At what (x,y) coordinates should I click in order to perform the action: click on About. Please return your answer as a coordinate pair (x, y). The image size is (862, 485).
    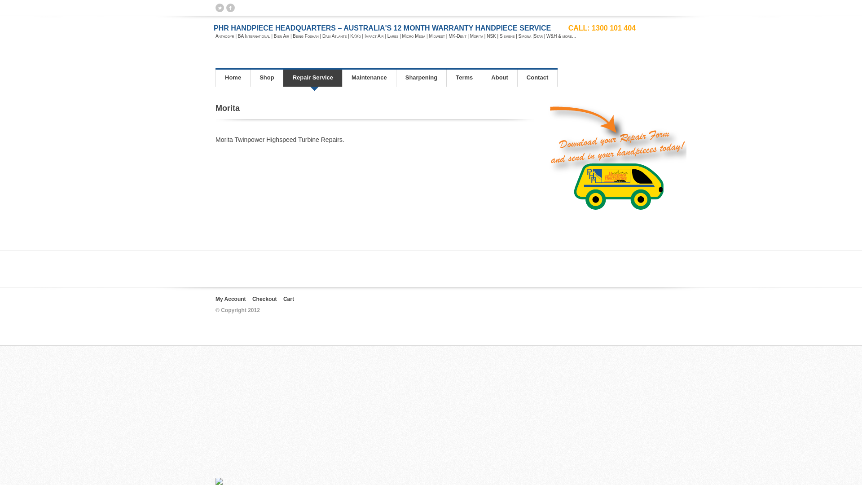
    Looking at the image, I should click on (499, 78).